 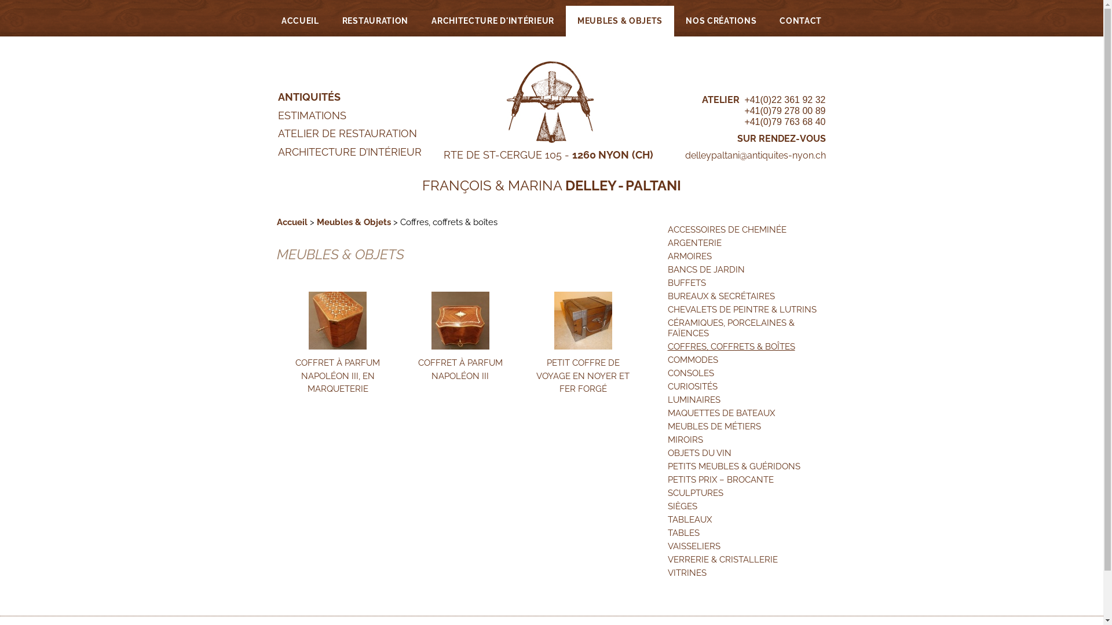 What do you see at coordinates (747, 360) in the screenshot?
I see `COMMODES` at bounding box center [747, 360].